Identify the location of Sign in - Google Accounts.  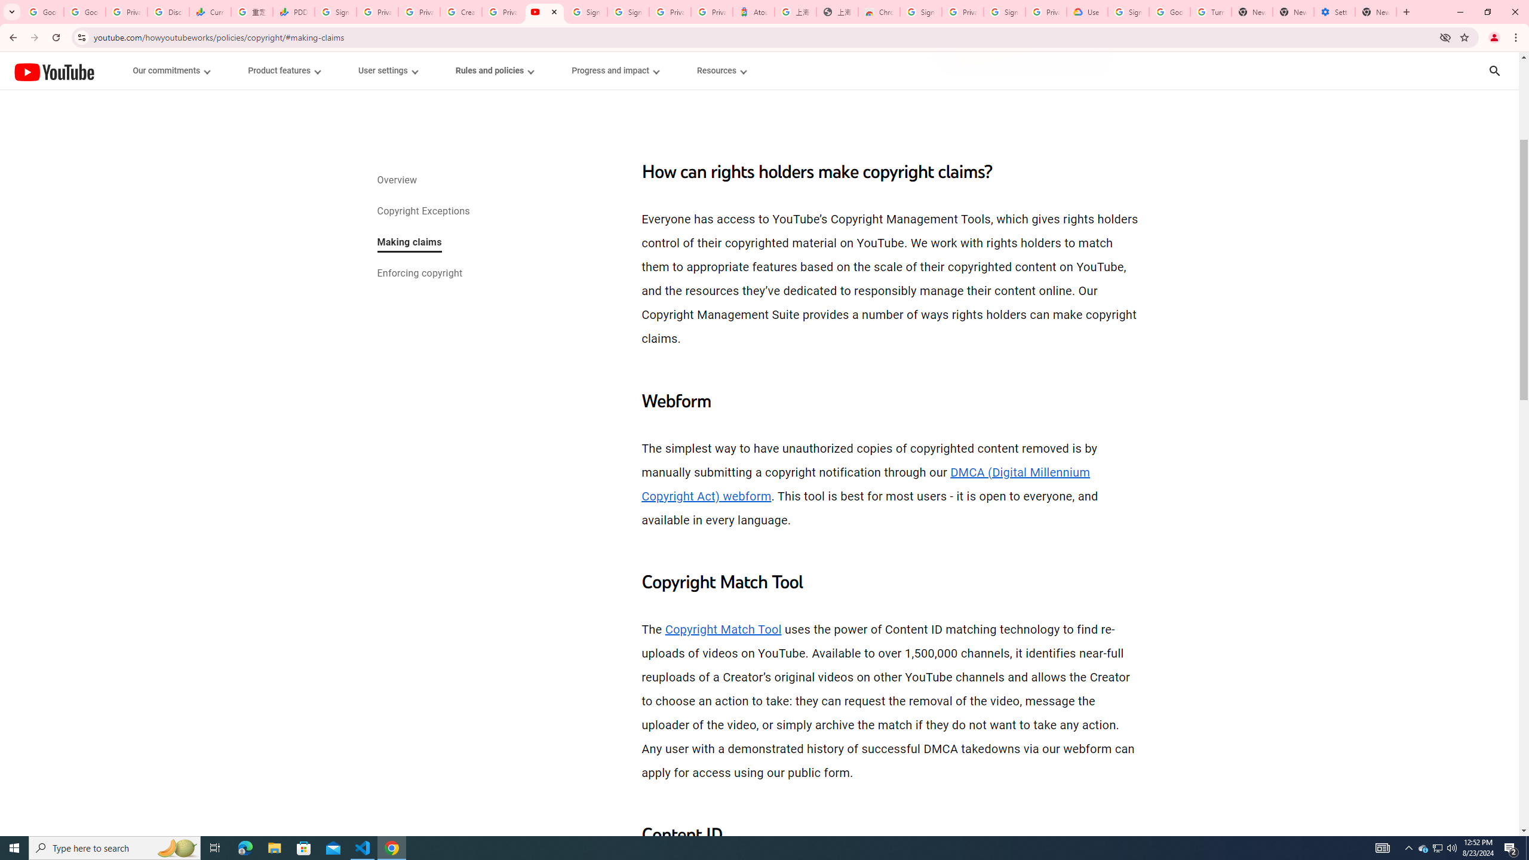
(628, 12).